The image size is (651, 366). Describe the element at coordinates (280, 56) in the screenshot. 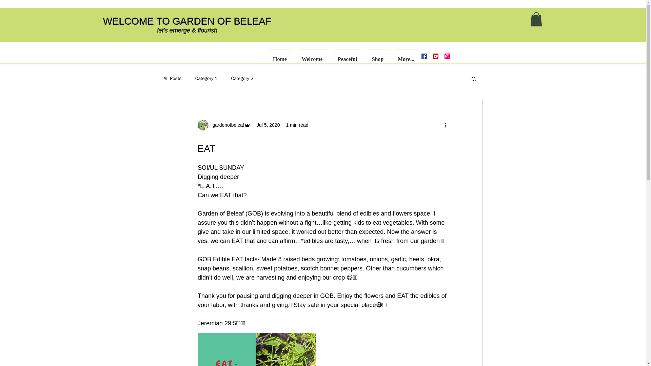

I see `Home` at that location.